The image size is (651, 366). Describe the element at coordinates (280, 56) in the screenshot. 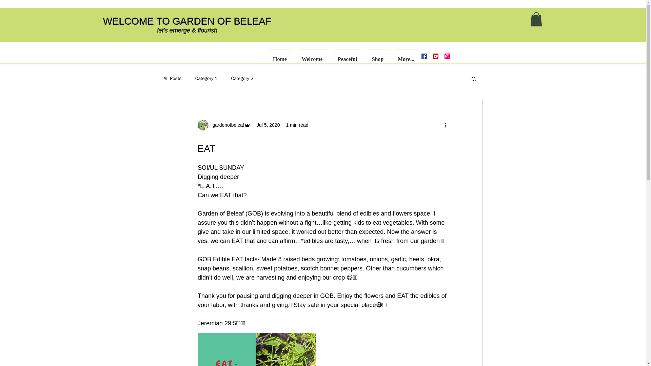

I see `Home` at that location.